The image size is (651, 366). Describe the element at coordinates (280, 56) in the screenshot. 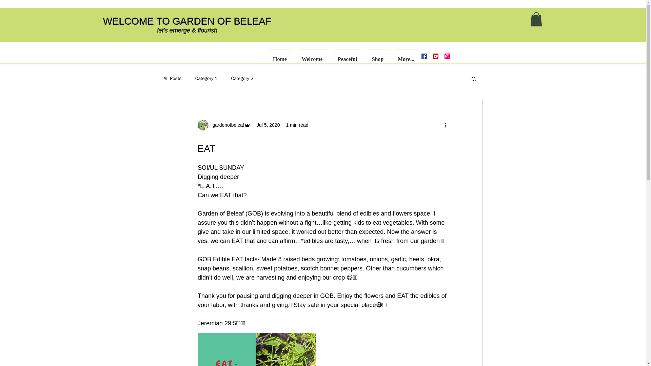

I see `Home` at that location.